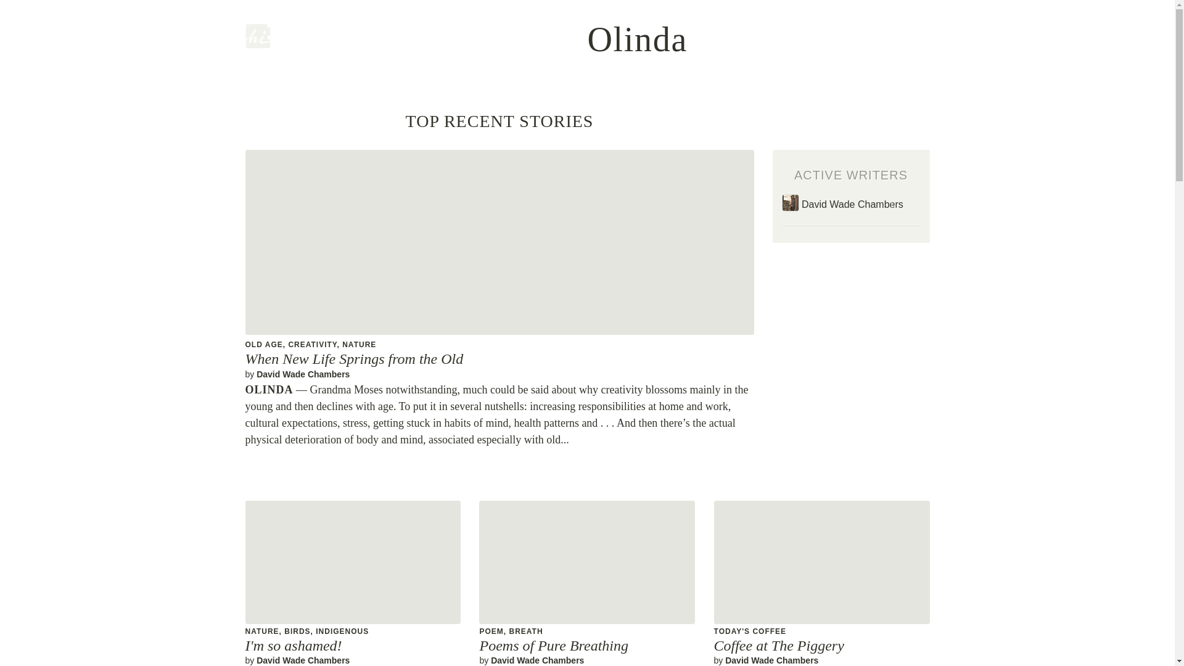  Describe the element at coordinates (778, 645) in the screenshot. I see `Coffee at The Piggery` at that location.